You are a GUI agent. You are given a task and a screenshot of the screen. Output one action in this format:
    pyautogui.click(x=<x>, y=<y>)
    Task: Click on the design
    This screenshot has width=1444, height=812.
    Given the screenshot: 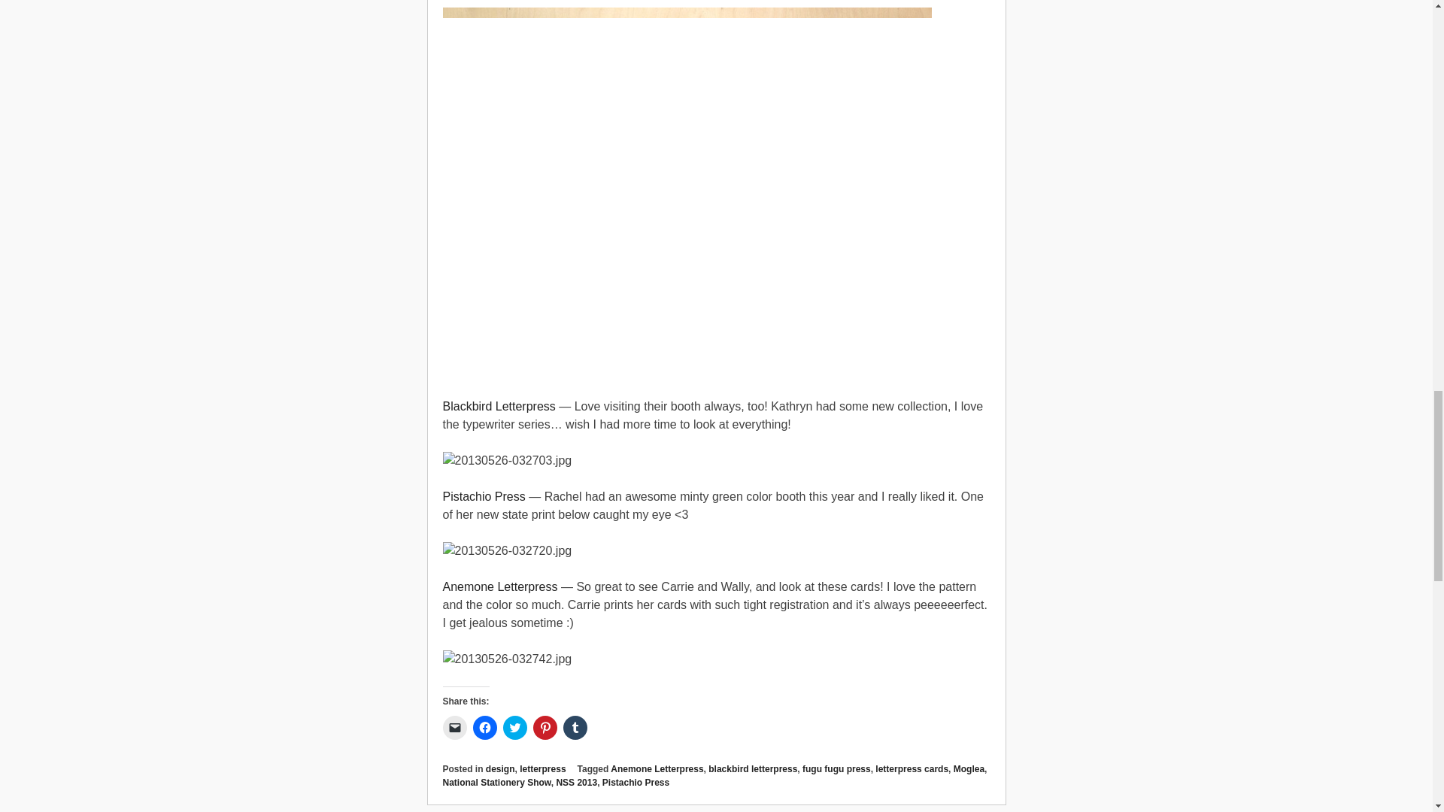 What is the action you would take?
    pyautogui.click(x=500, y=769)
    